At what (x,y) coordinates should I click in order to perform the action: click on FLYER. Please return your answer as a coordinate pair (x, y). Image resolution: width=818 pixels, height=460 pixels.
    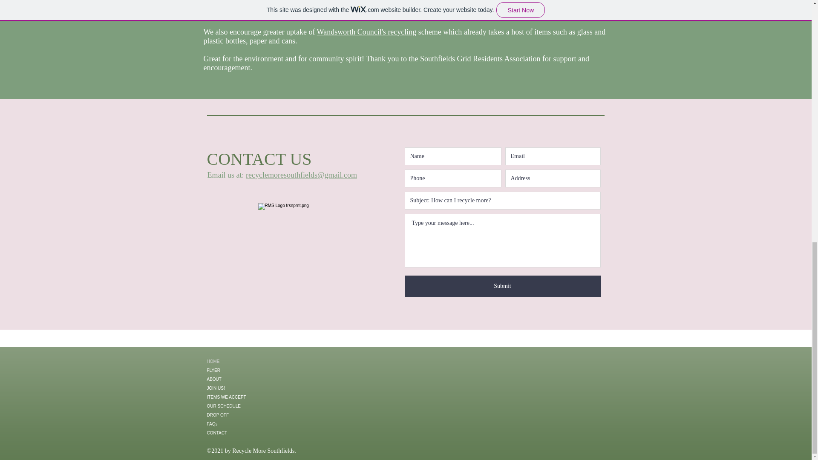
    Looking at the image, I should click on (240, 370).